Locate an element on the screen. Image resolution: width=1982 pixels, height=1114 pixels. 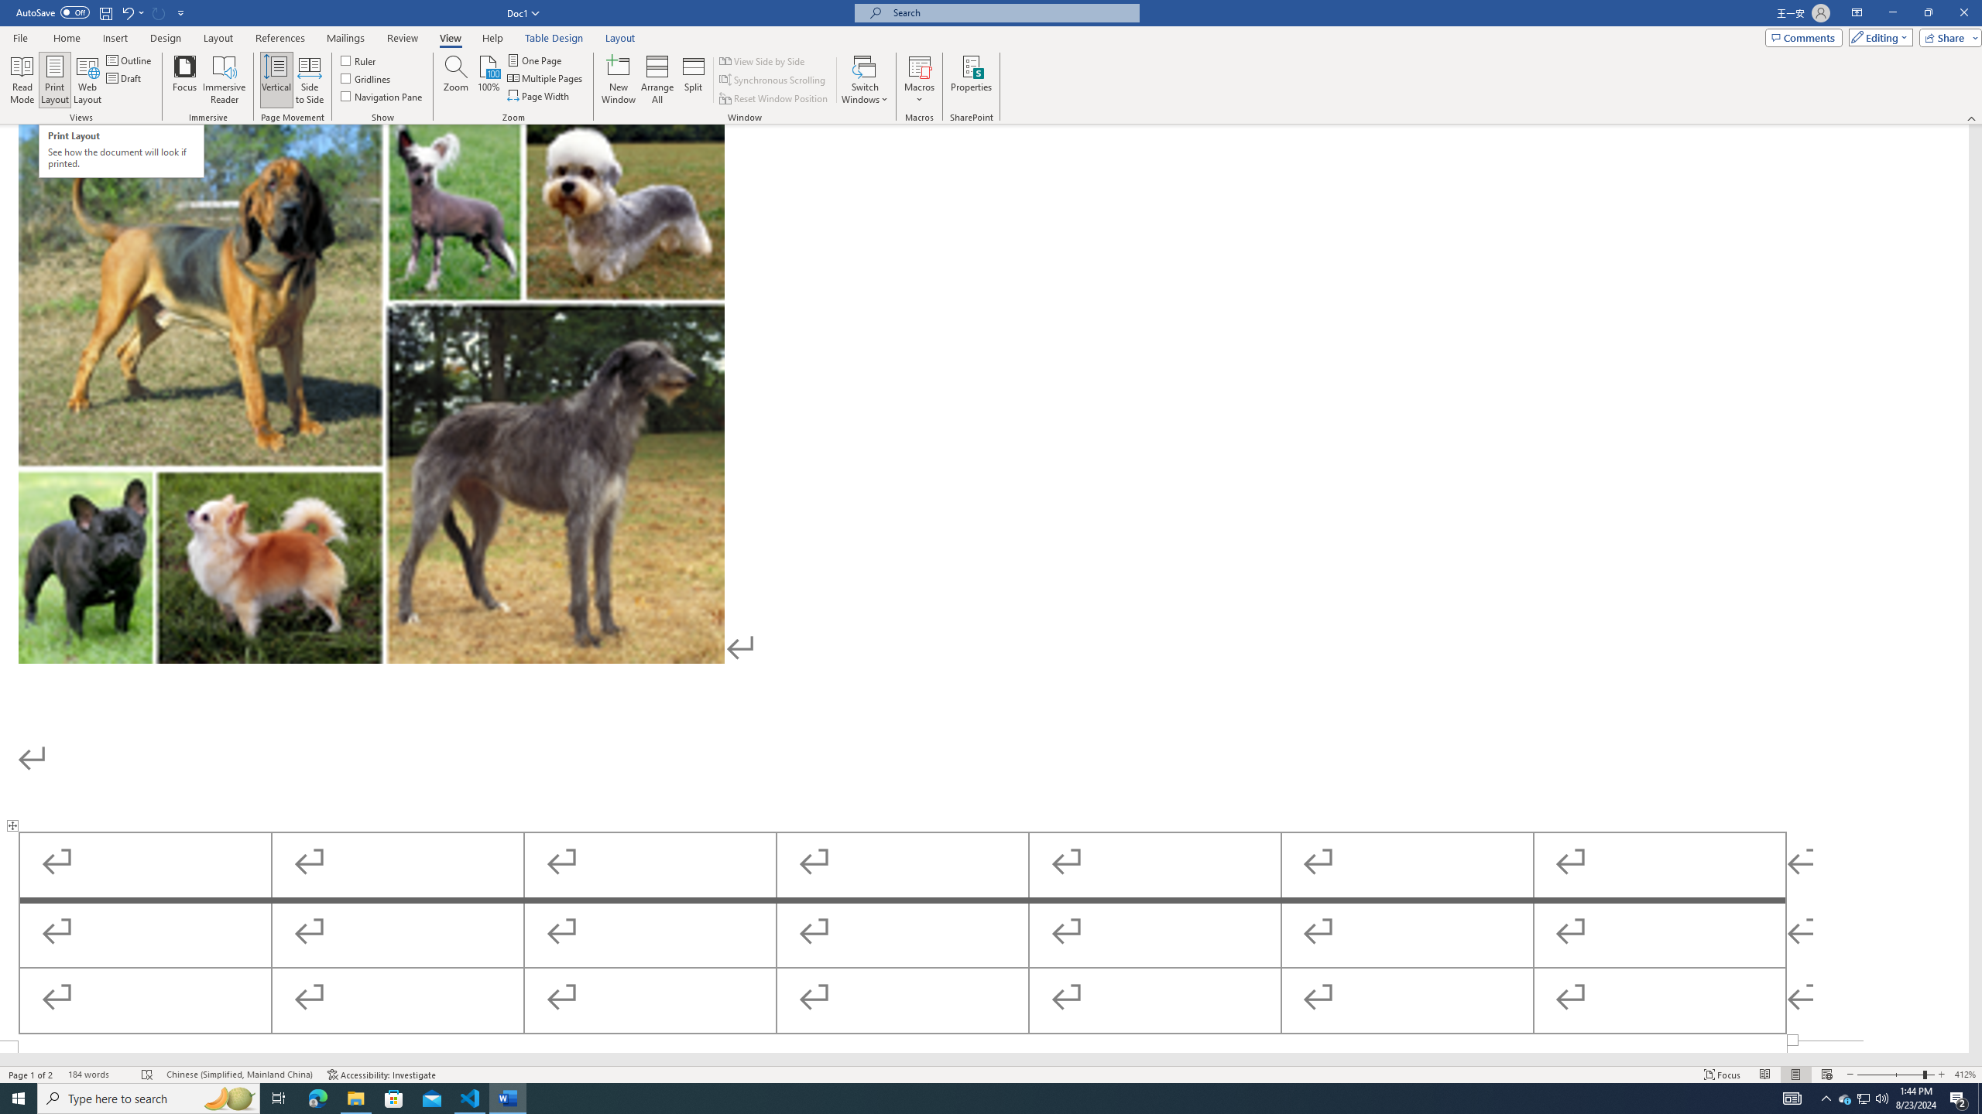
Focus is located at coordinates (185, 80).